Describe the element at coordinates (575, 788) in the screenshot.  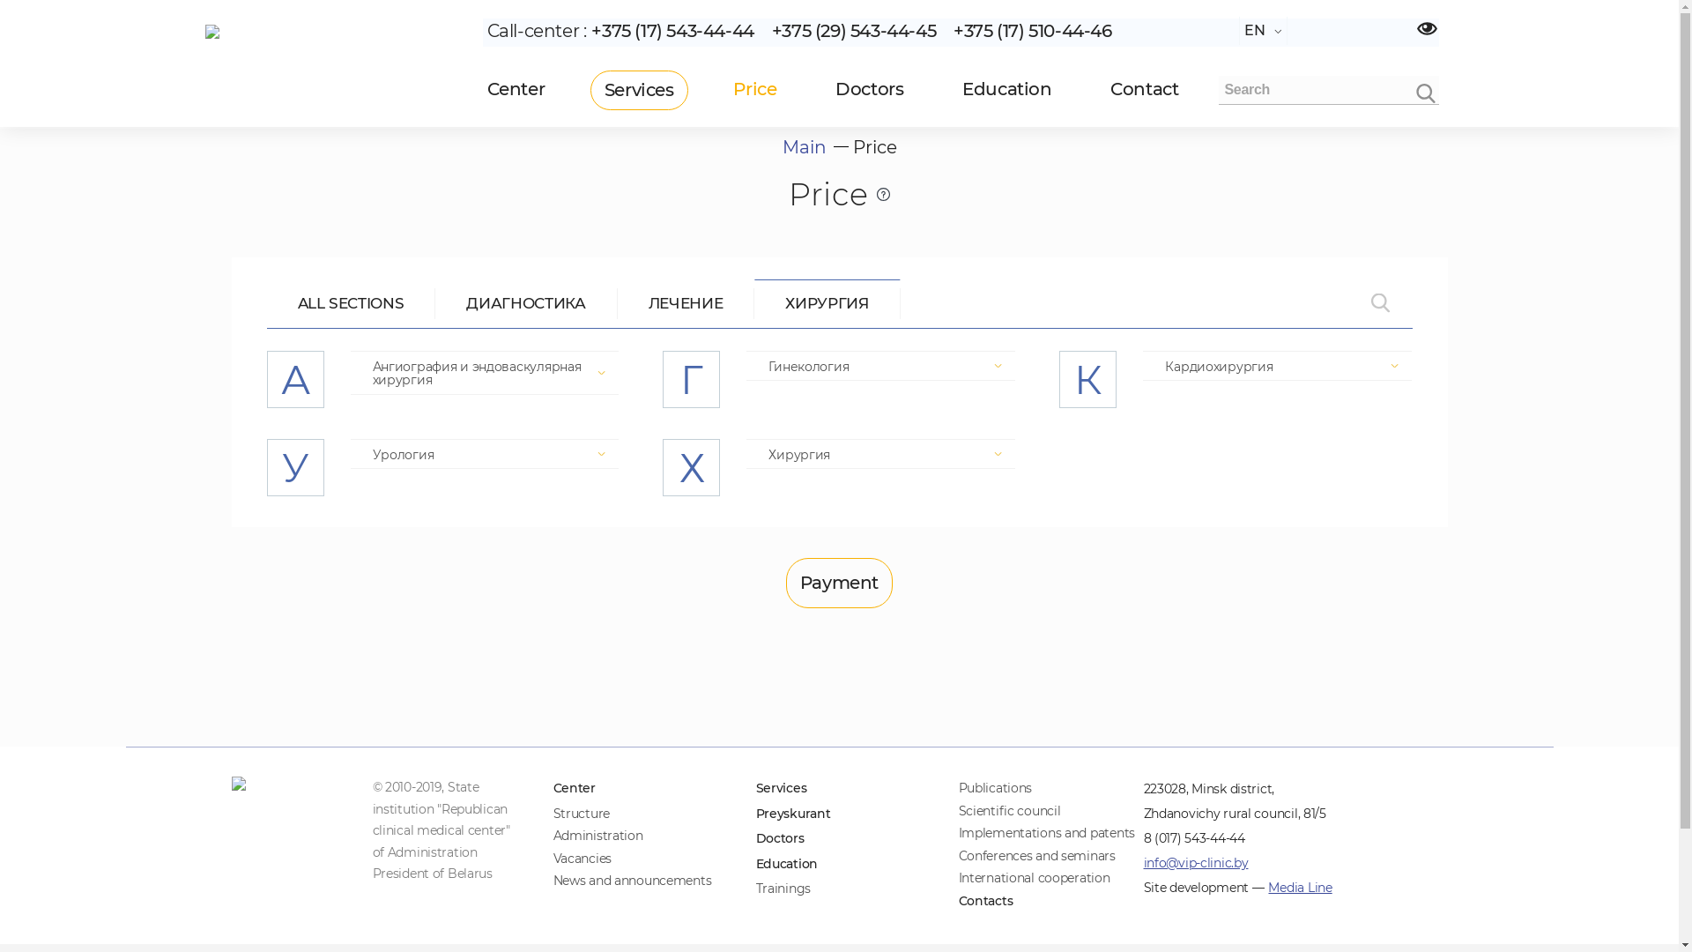
I see `Center` at that location.